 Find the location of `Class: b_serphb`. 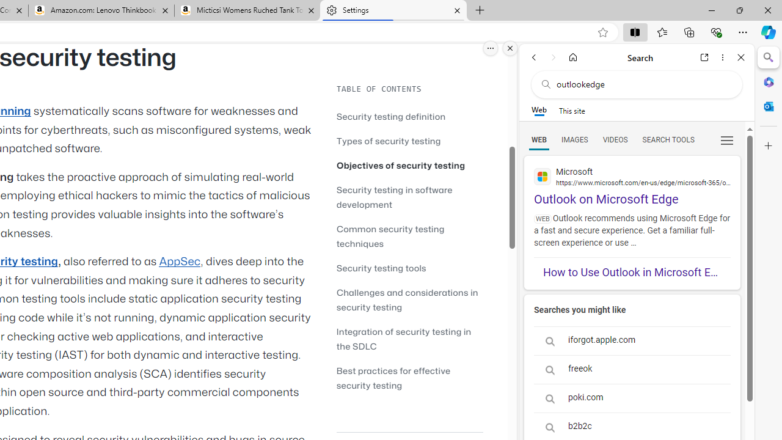

Class: b_serphb is located at coordinates (727, 141).